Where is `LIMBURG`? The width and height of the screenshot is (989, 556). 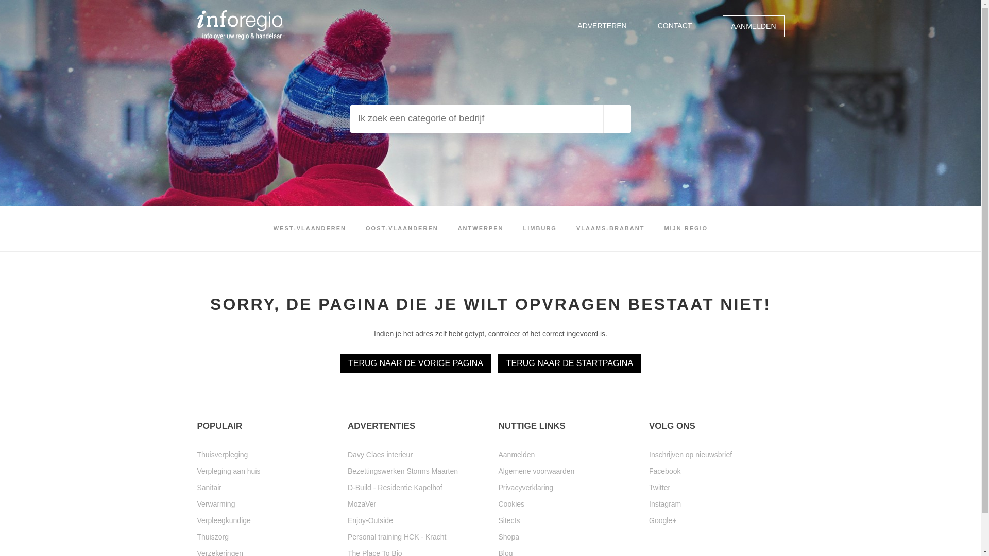
LIMBURG is located at coordinates (540, 229).